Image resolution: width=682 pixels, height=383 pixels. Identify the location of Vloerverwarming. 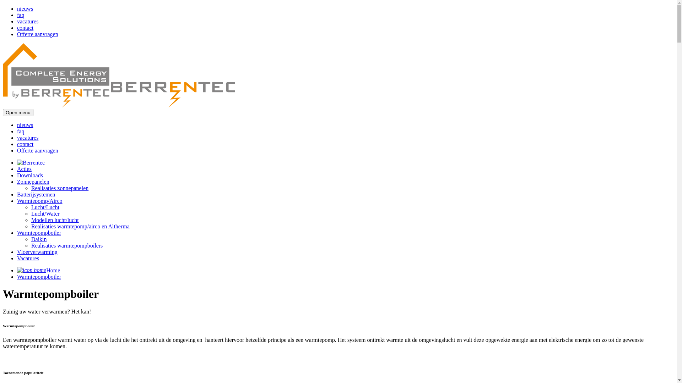
(37, 252).